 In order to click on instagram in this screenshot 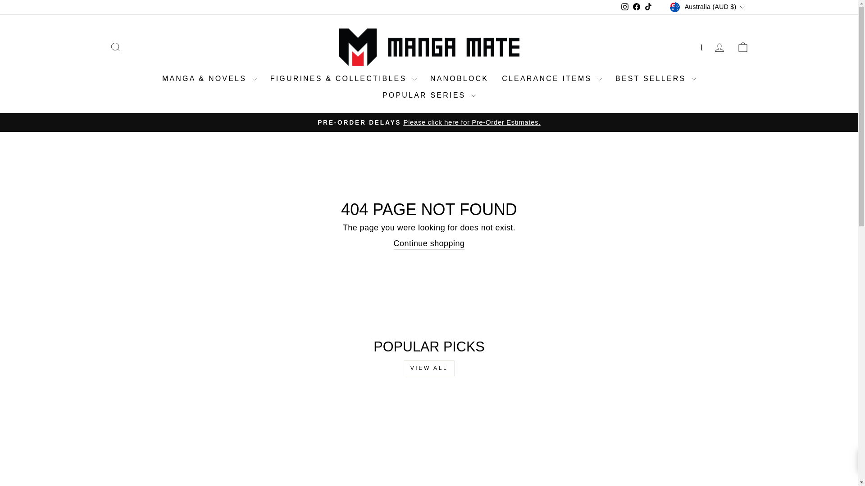, I will do `click(624, 6)`.